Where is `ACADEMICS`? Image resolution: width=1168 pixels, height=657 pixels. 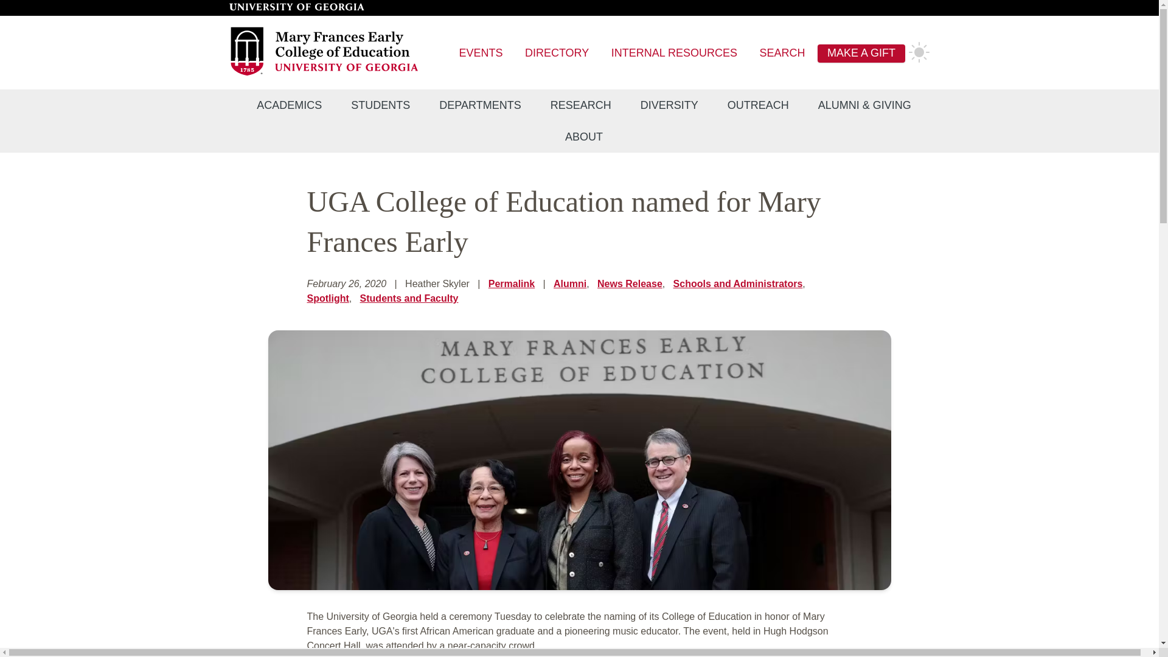
ACADEMICS is located at coordinates (288, 105).